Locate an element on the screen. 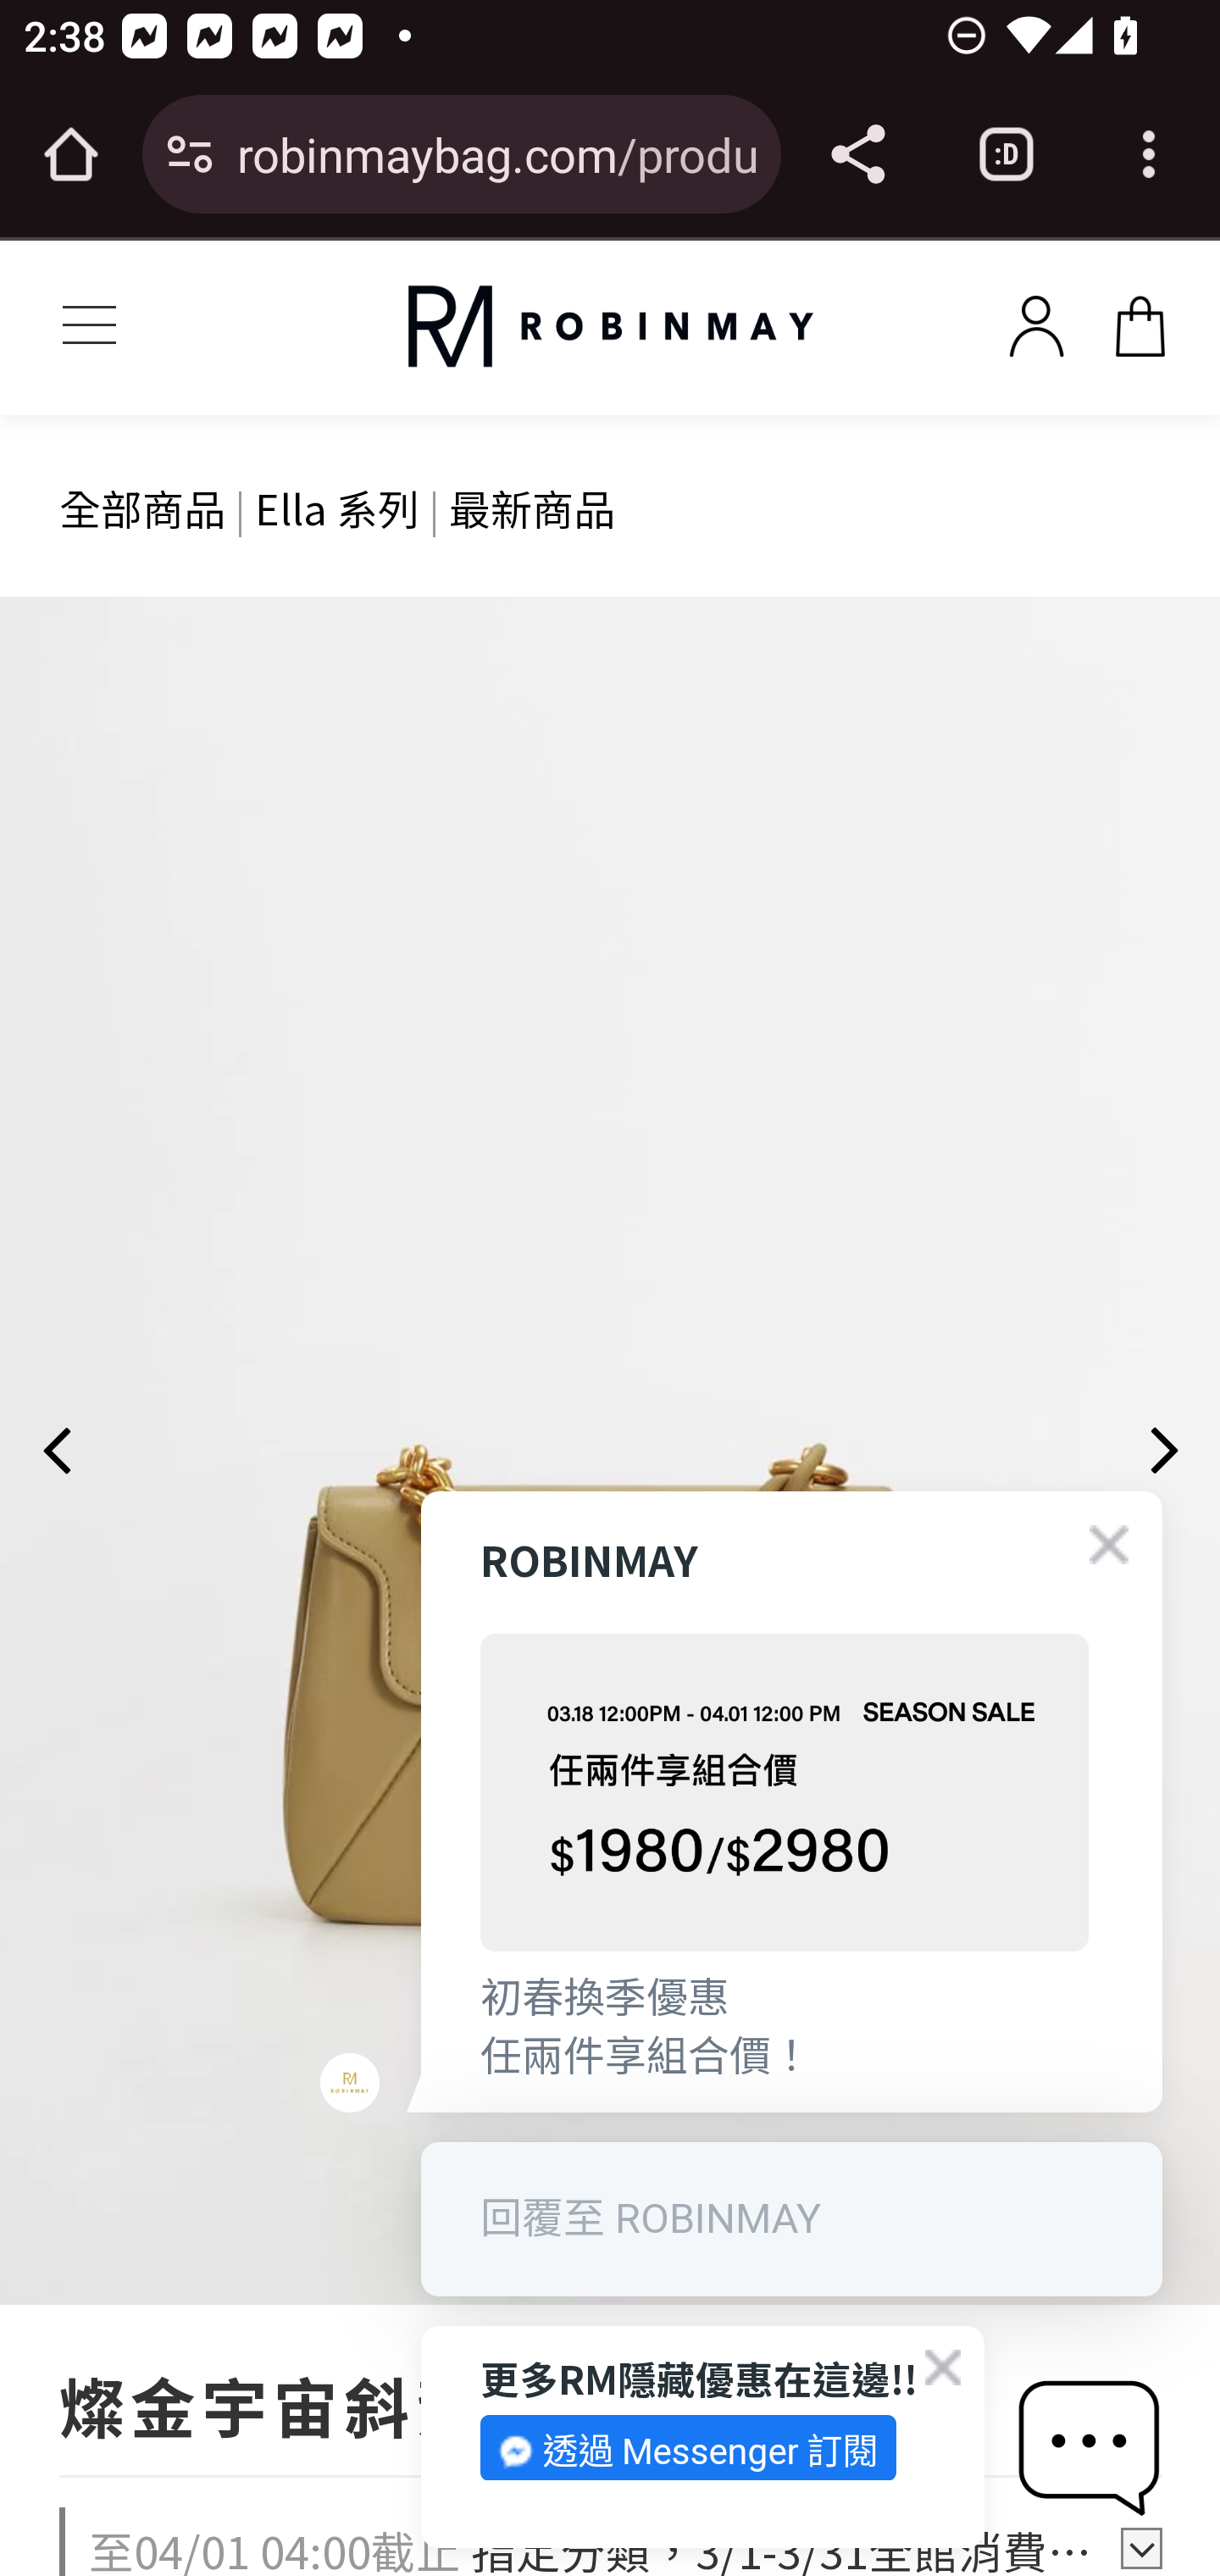 This screenshot has width=1220, height=2576. x100 is located at coordinates (1036, 320).